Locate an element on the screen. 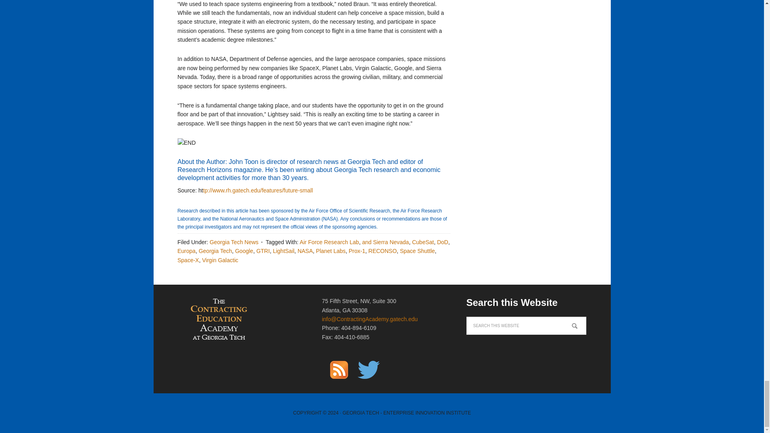  Planet Labs is located at coordinates (330, 251).